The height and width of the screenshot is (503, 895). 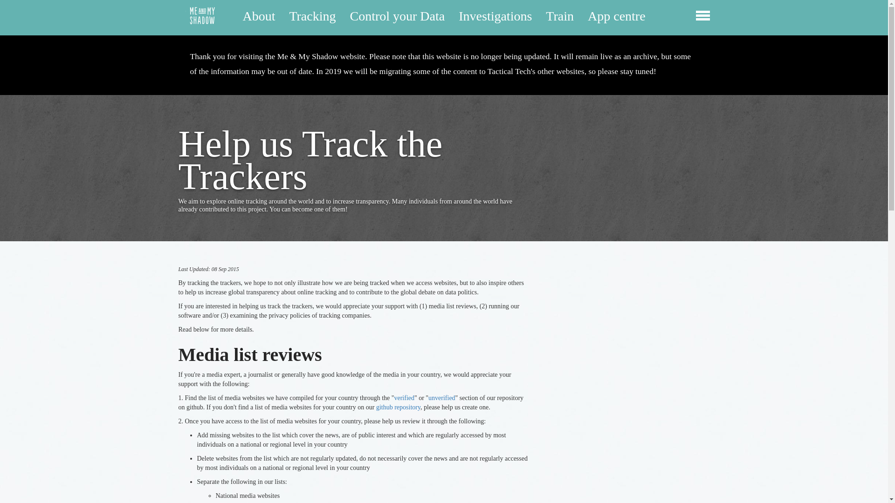 I want to click on toggle menu, so click(x=703, y=17).